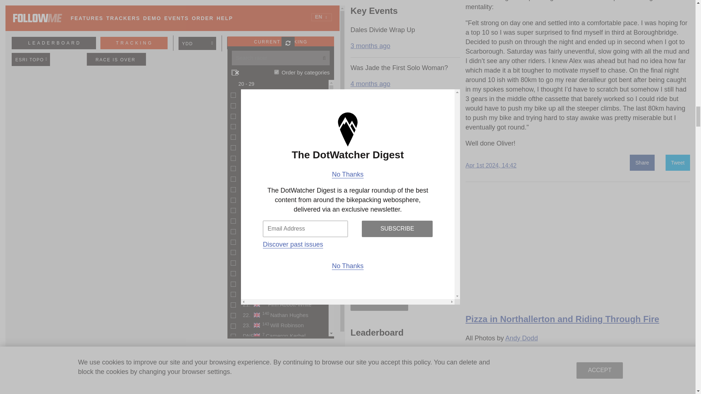 This screenshot has width=701, height=394. What do you see at coordinates (521, 338) in the screenshot?
I see `Andy Dodd` at bounding box center [521, 338].